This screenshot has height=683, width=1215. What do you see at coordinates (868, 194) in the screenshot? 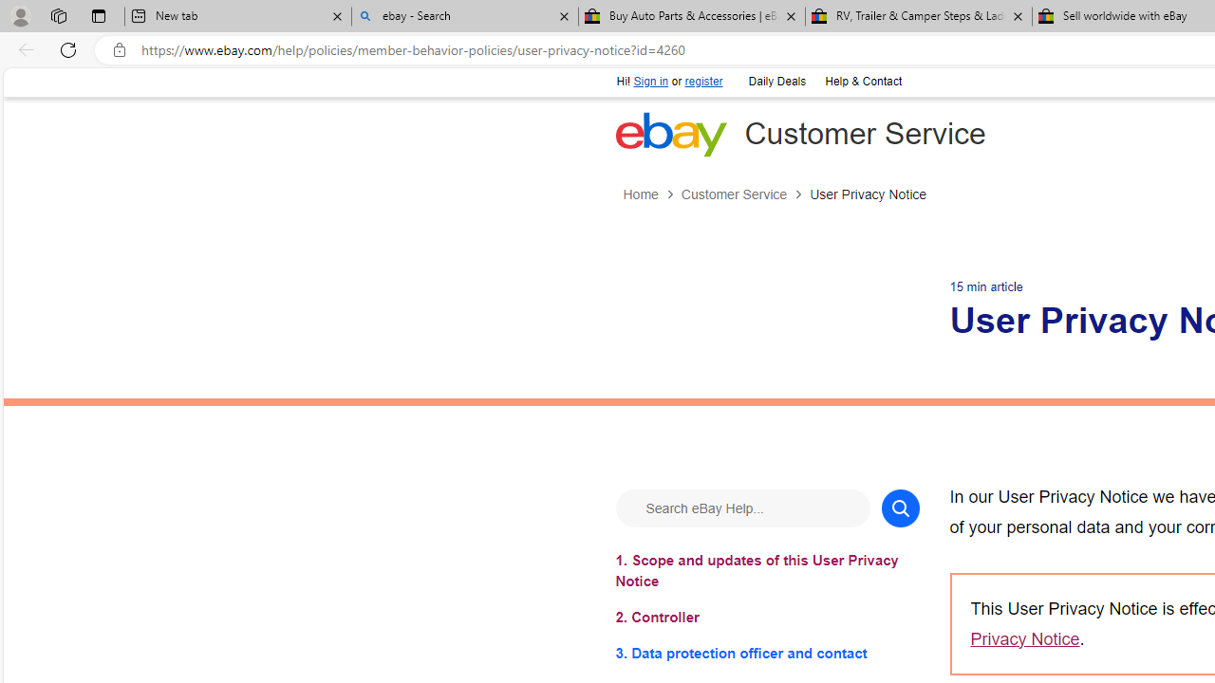
I see `User Privacy Notice` at bounding box center [868, 194].